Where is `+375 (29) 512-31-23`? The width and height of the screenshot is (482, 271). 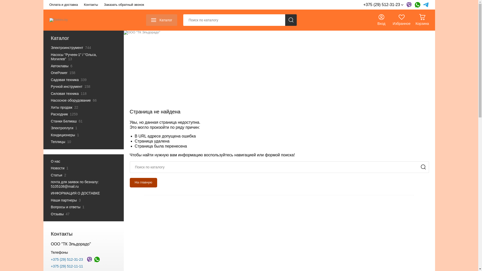
+375 (29) 512-31-23 is located at coordinates (67, 259).